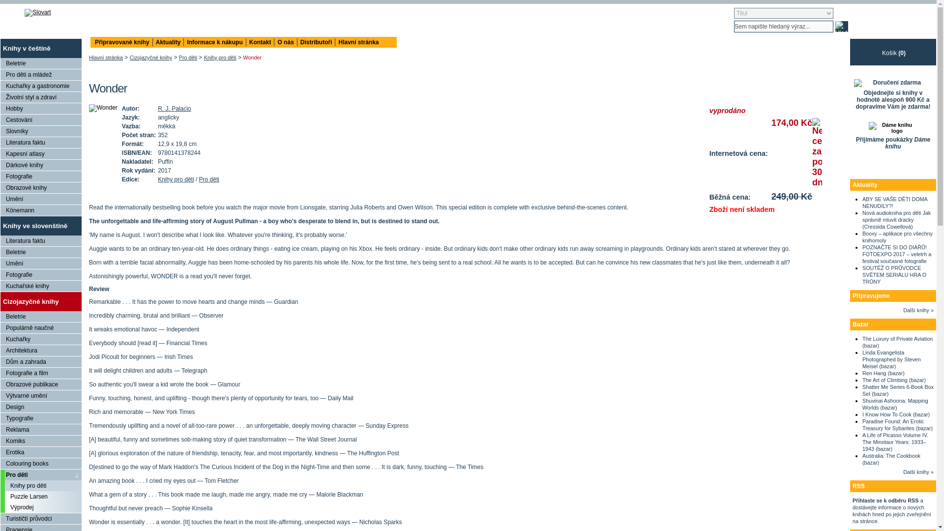 This screenshot has height=531, width=944. What do you see at coordinates (41, 252) in the screenshot?
I see `Beletrie` at bounding box center [41, 252].